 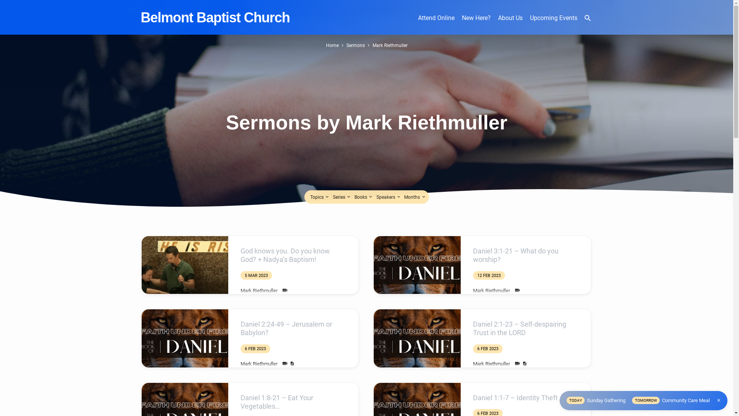 What do you see at coordinates (343, 197) in the screenshot?
I see `Series` at bounding box center [343, 197].